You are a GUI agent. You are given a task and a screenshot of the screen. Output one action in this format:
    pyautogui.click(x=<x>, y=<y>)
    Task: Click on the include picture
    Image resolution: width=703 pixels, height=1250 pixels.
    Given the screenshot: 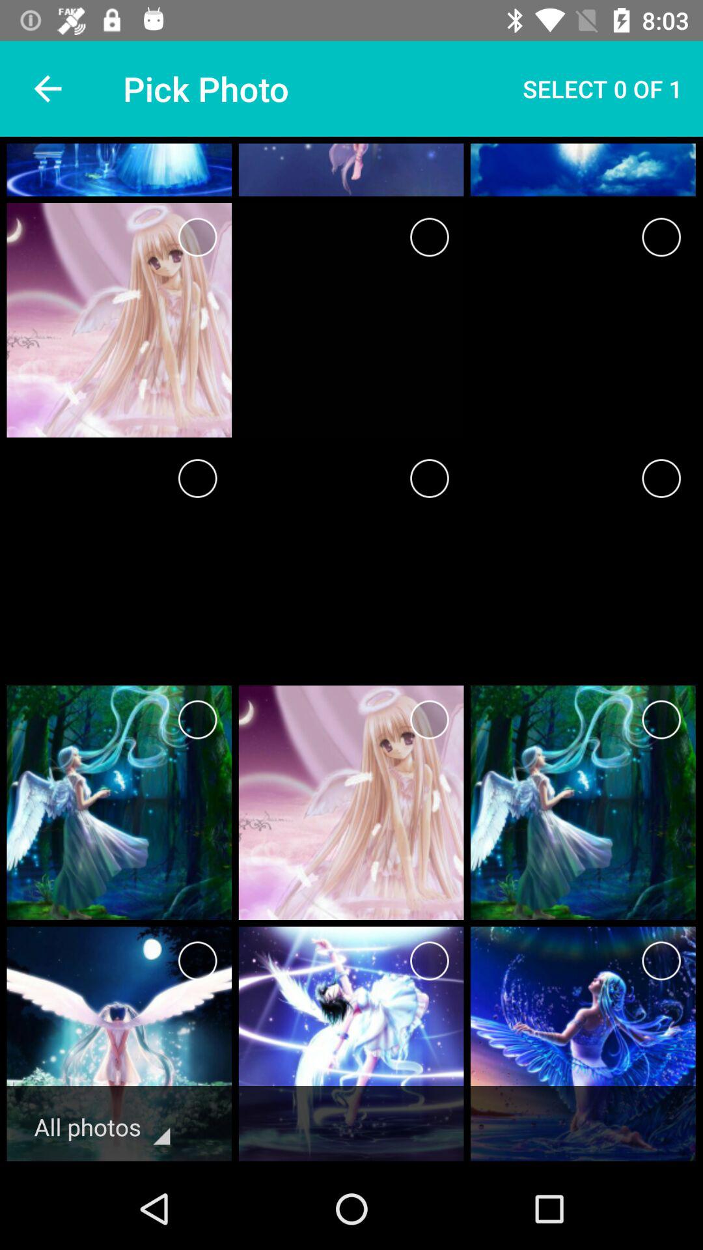 What is the action you would take?
    pyautogui.click(x=430, y=961)
    